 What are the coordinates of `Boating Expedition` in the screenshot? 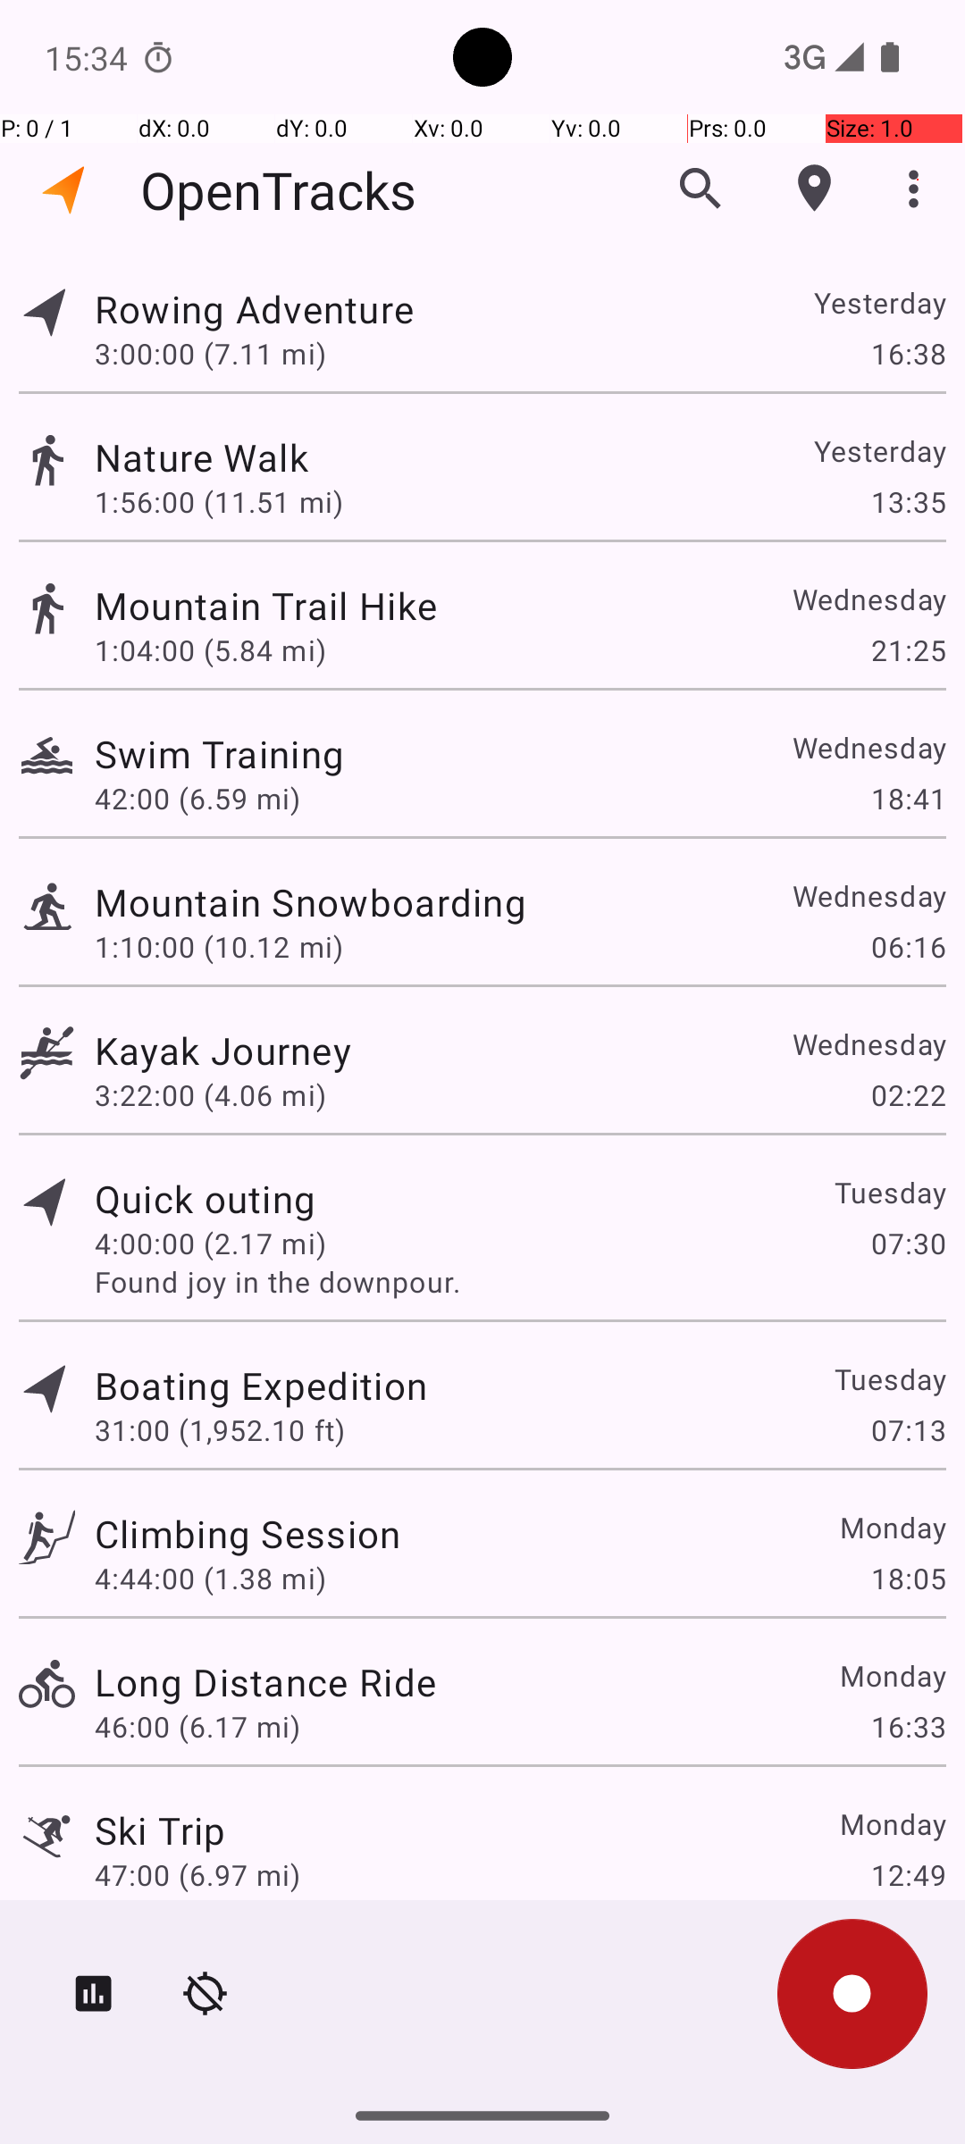 It's located at (261, 1385).